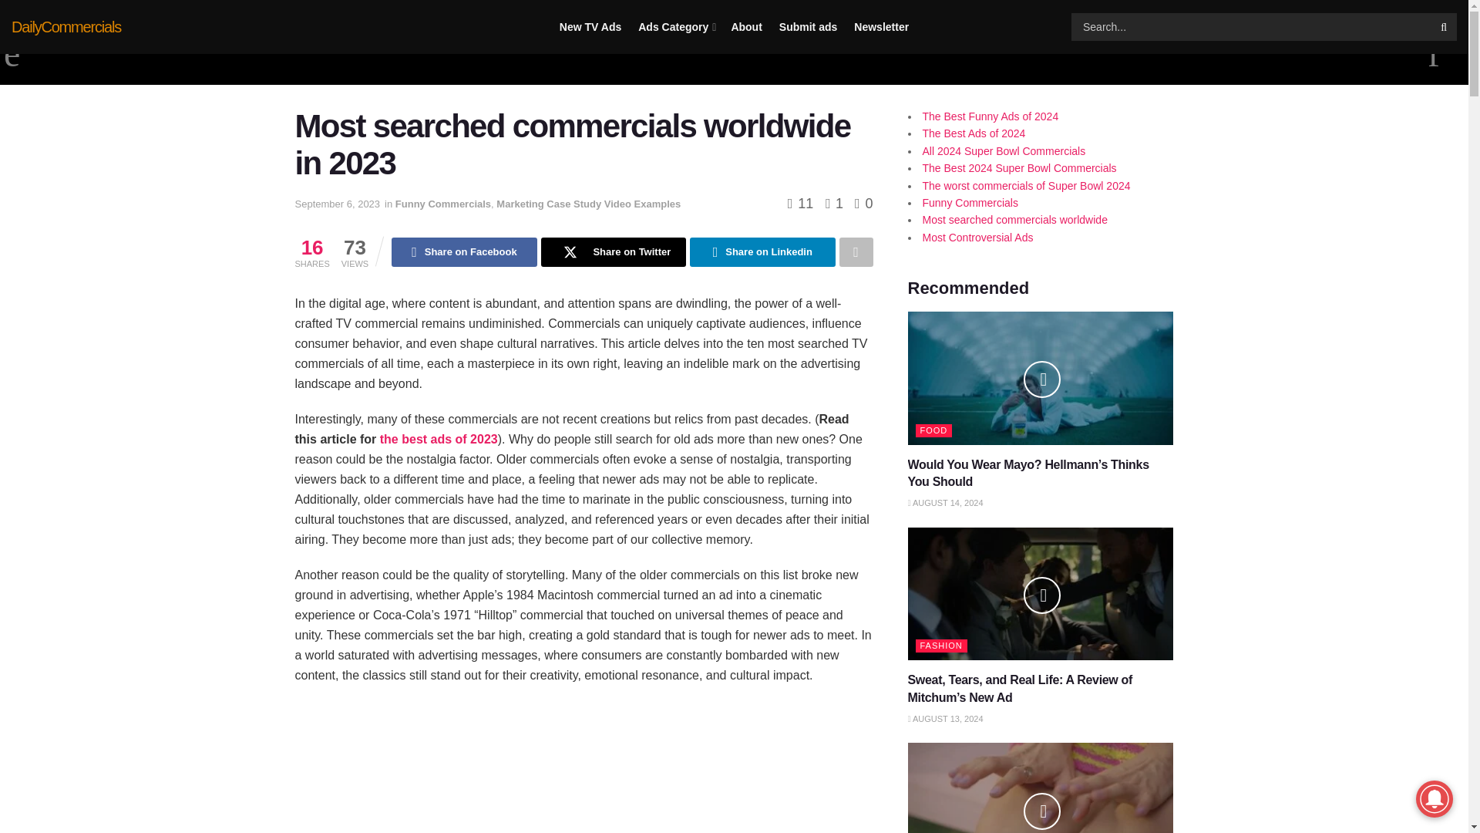  What do you see at coordinates (675, 27) in the screenshot?
I see `Ads Category` at bounding box center [675, 27].